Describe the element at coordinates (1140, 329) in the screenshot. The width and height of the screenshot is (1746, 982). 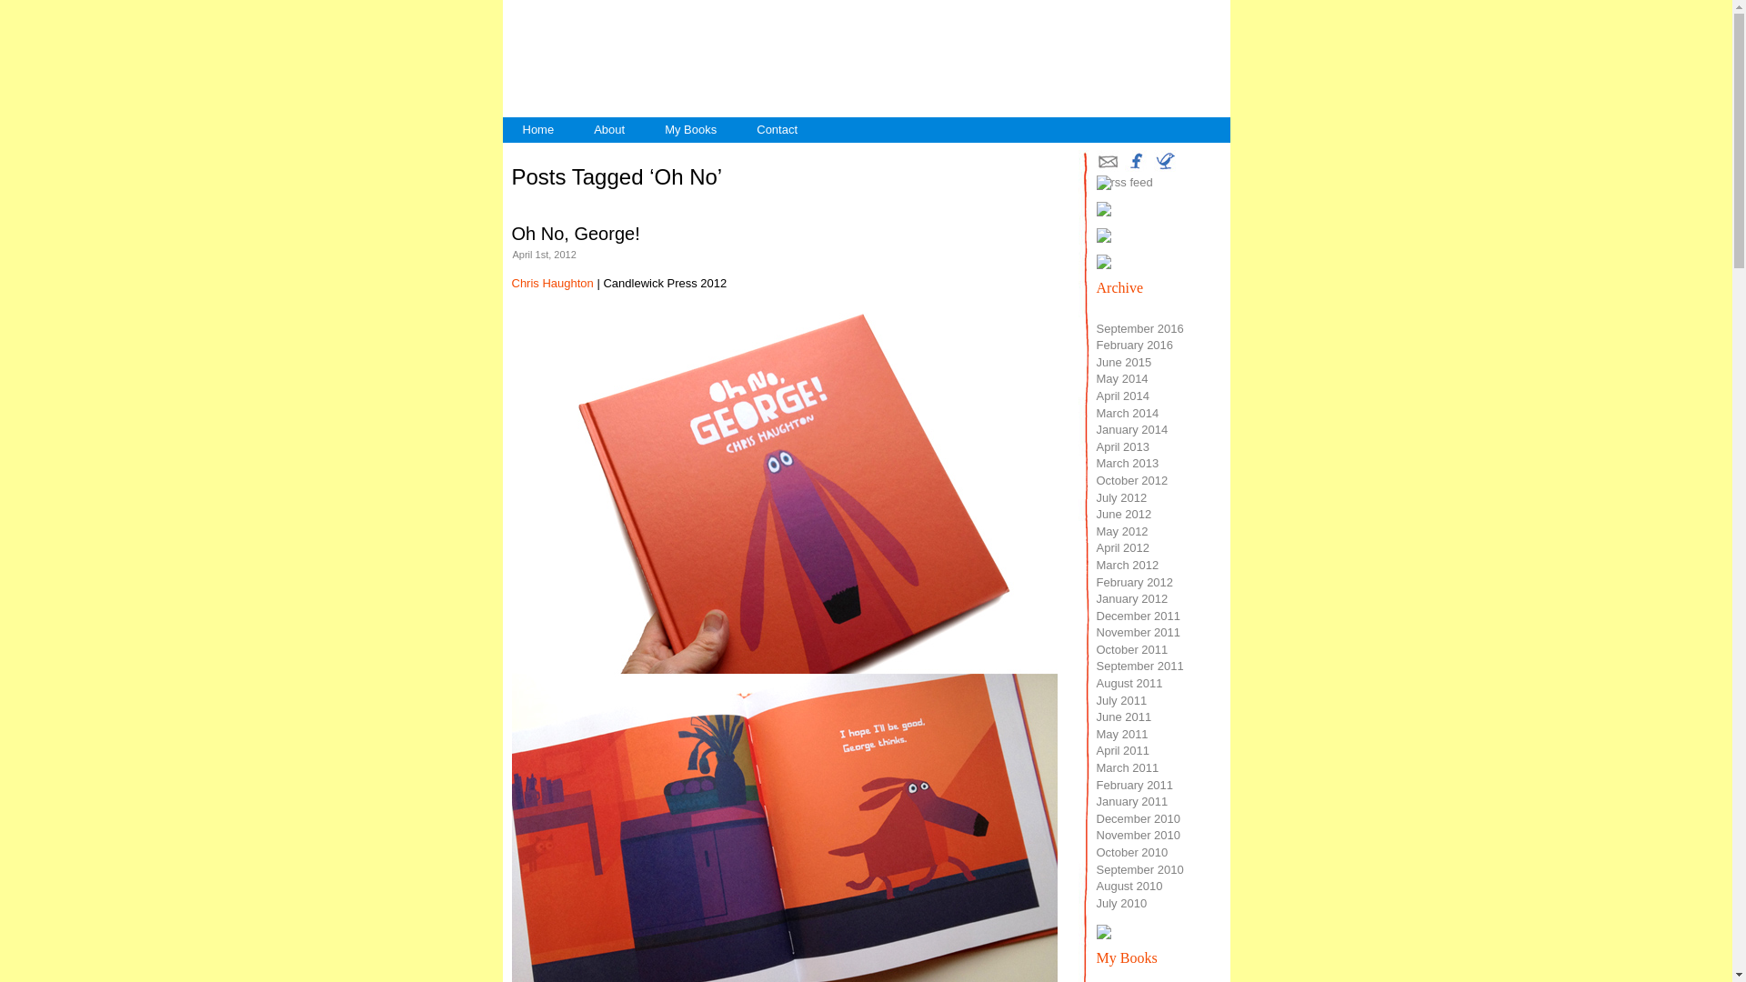
I see `September 2016` at that location.